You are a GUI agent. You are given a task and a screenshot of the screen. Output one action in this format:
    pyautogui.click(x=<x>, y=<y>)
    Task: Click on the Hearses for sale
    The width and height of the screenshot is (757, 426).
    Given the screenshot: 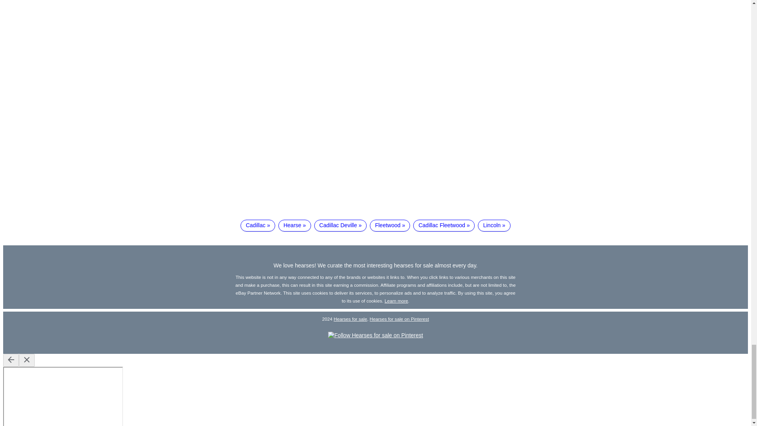 What is the action you would take?
    pyautogui.click(x=350, y=319)
    